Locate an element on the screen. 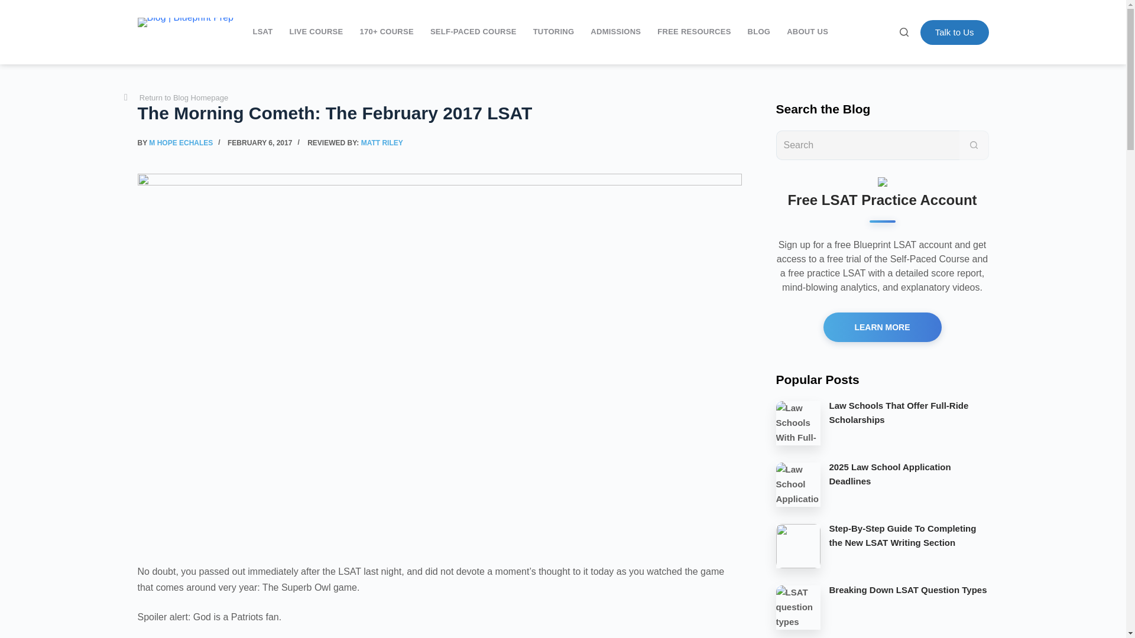 The image size is (1135, 638). Search for... is located at coordinates (867, 145).